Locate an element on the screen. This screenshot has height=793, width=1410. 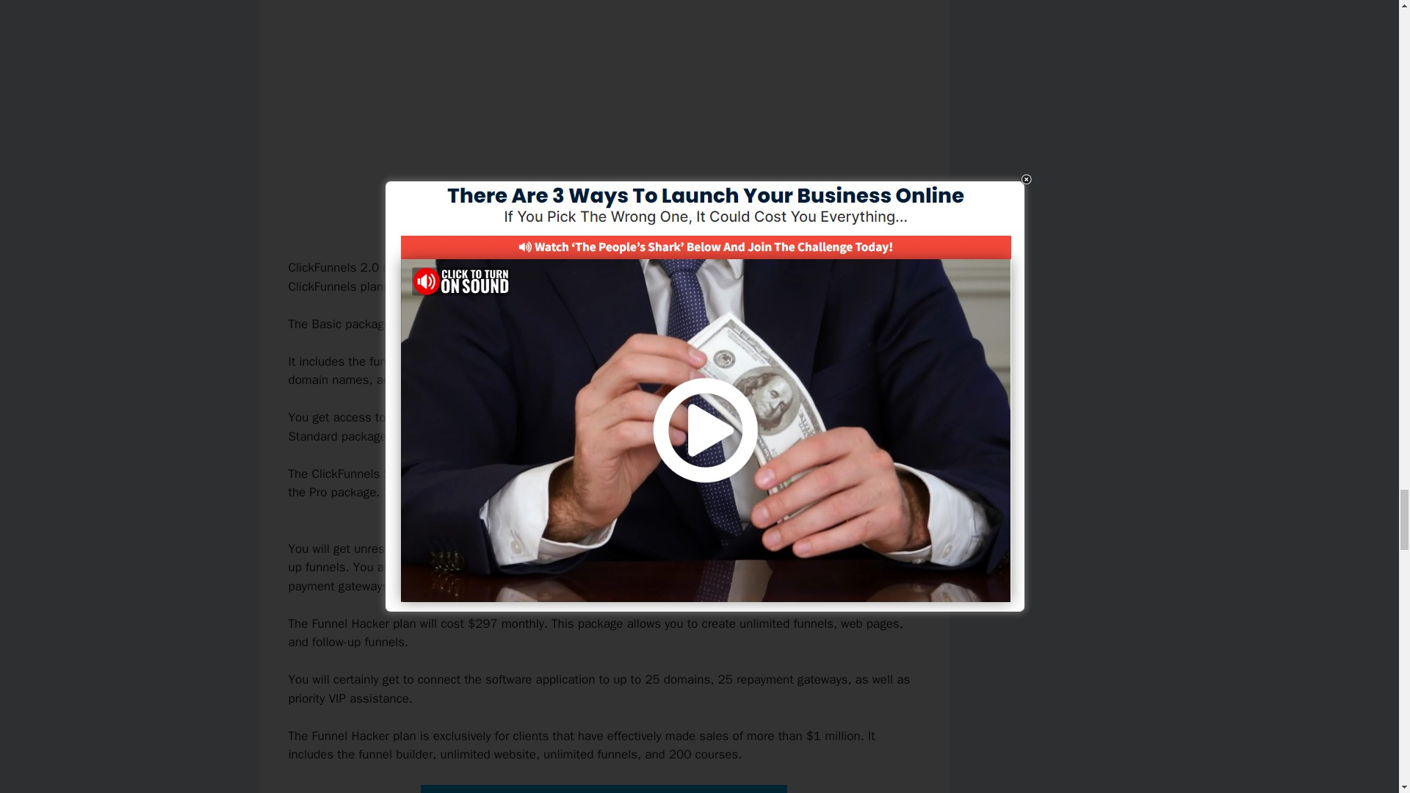
Activate Your ClickFunnels 2.0 Free Trial Now is located at coordinates (604, 789).